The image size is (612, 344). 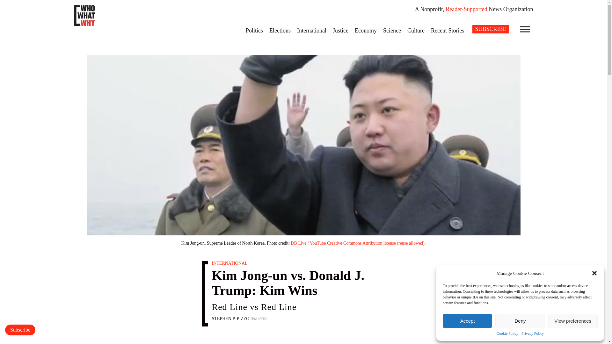 I want to click on Elections, so click(x=280, y=30).